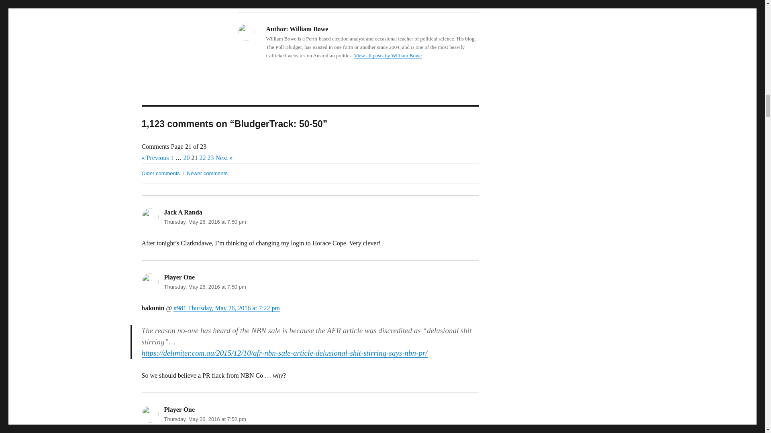  I want to click on Thursday, May 26, 2016 at 7:52 pm, so click(205, 419).